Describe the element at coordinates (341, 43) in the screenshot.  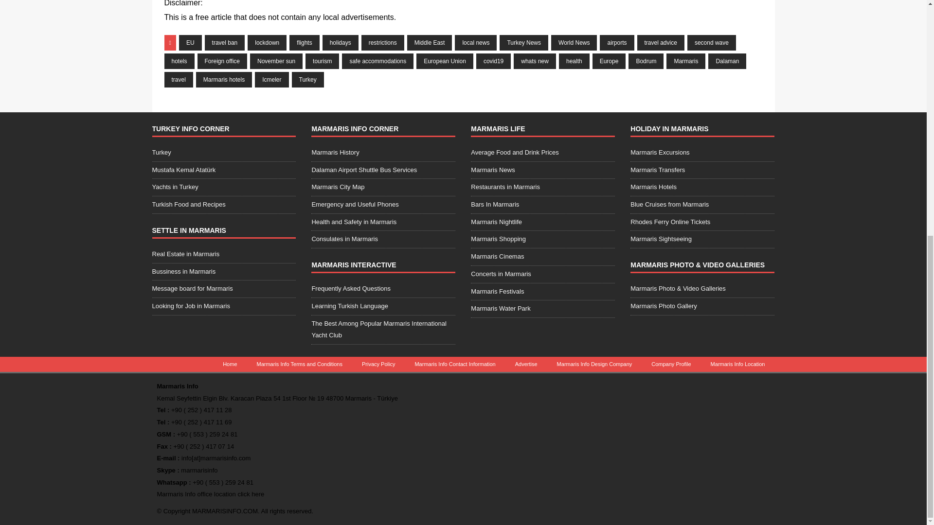
I see `holidays` at that location.